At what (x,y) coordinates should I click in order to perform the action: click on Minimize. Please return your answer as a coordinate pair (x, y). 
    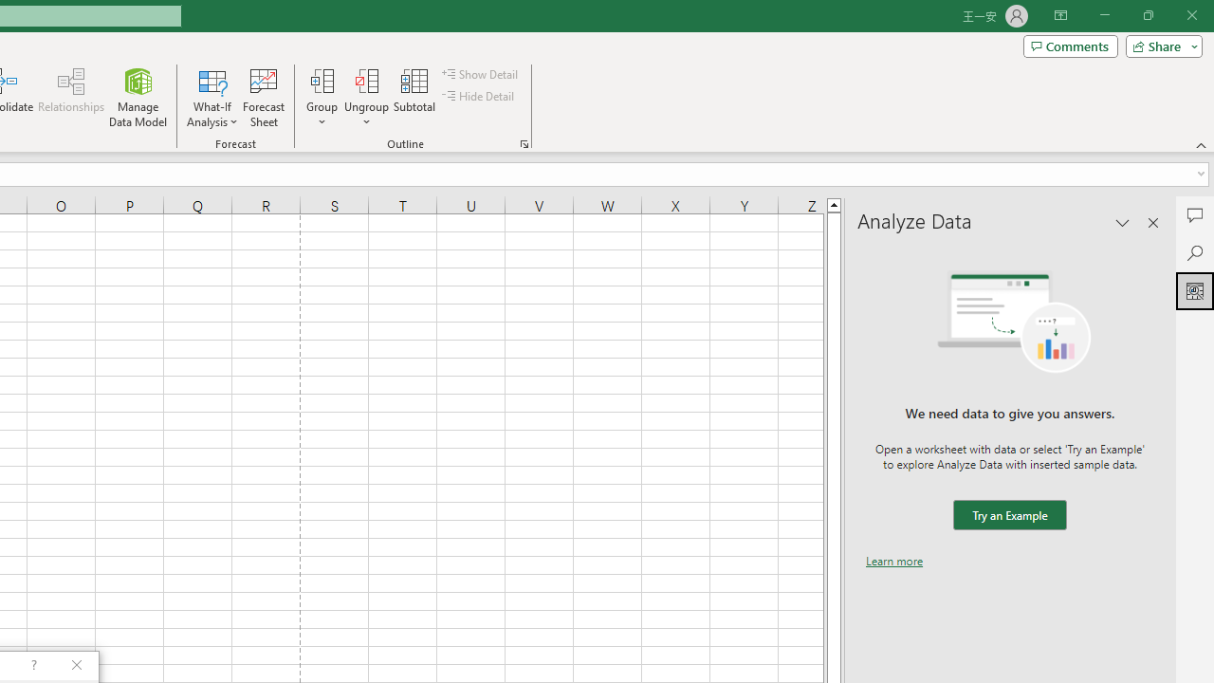
    Looking at the image, I should click on (1104, 15).